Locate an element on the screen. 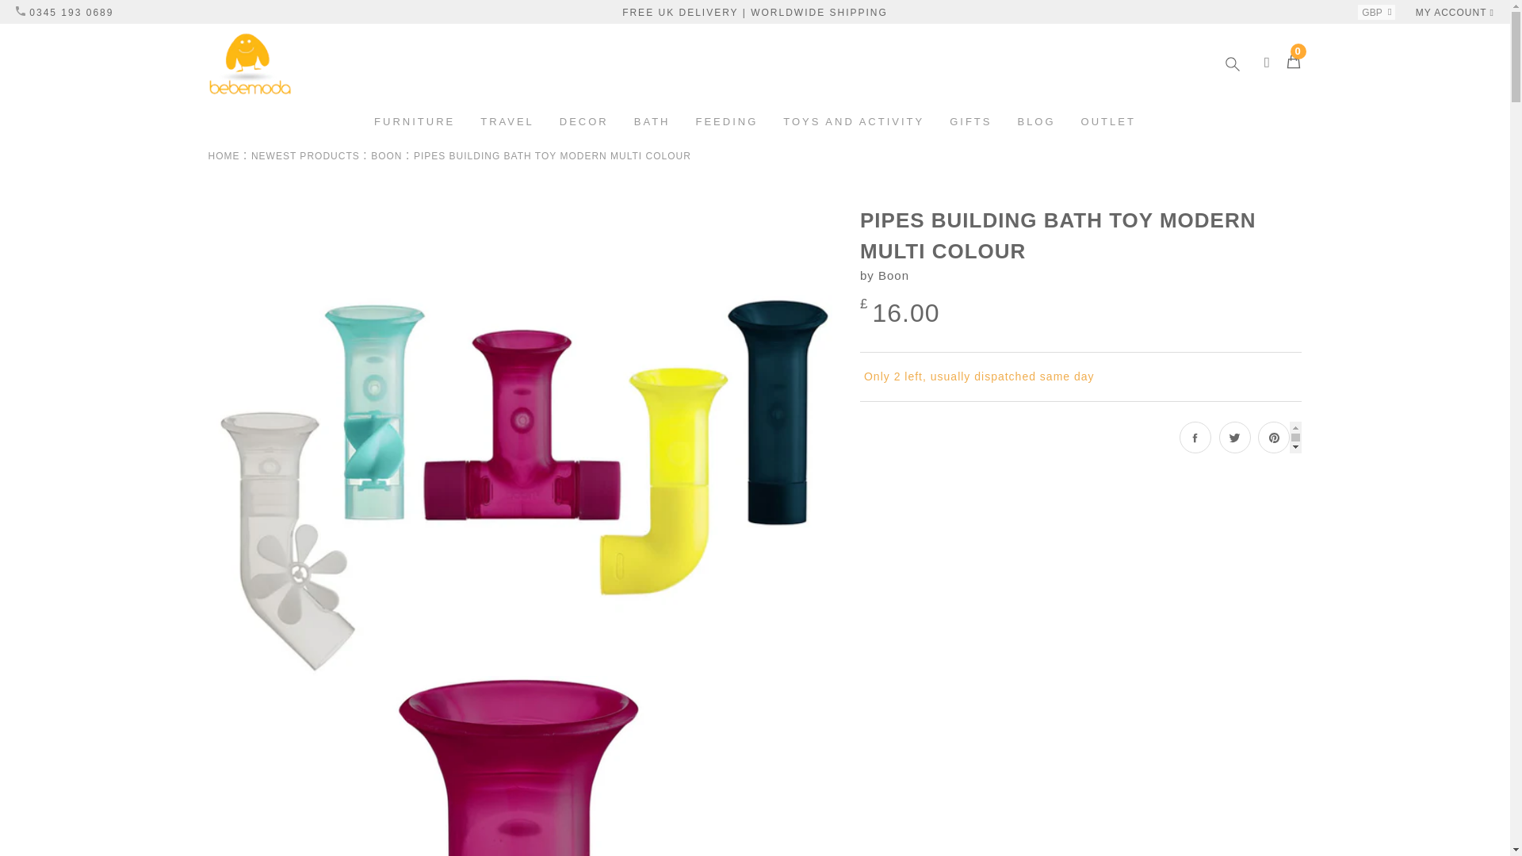 The image size is (1522, 856). MY ACCOUNT is located at coordinates (1455, 12).